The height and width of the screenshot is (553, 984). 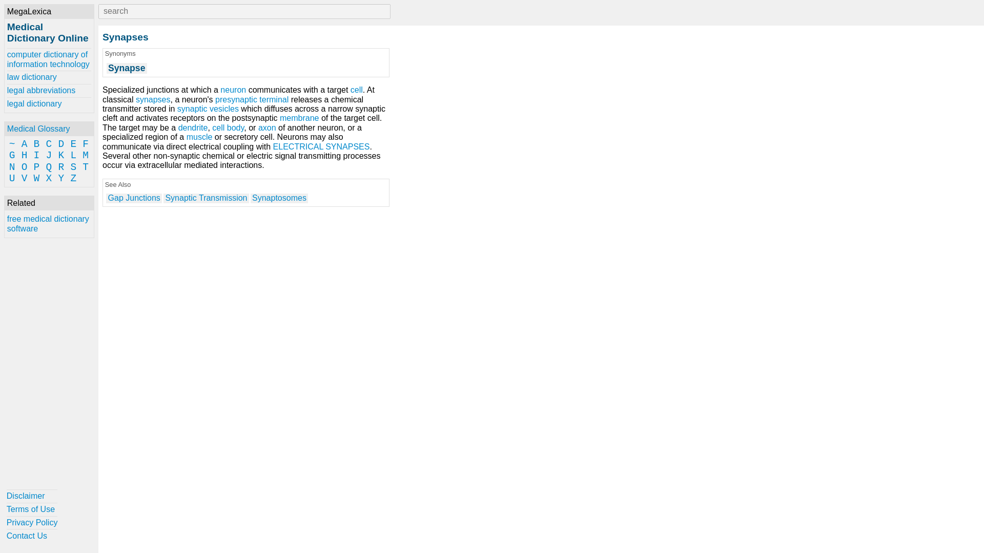 What do you see at coordinates (32, 496) in the screenshot?
I see `Disclaimer` at bounding box center [32, 496].